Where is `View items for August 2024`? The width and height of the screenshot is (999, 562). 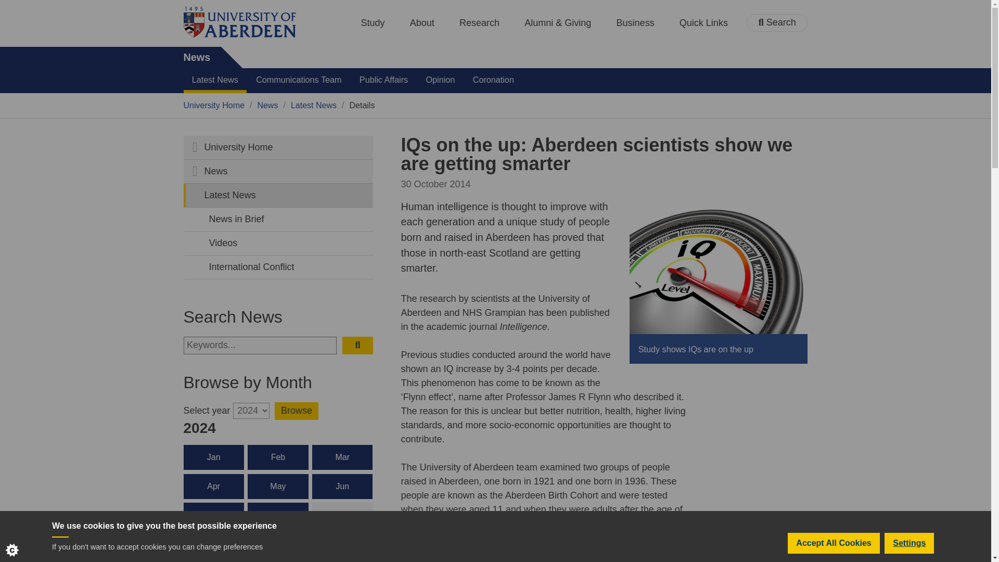 View items for August 2024 is located at coordinates (278, 515).